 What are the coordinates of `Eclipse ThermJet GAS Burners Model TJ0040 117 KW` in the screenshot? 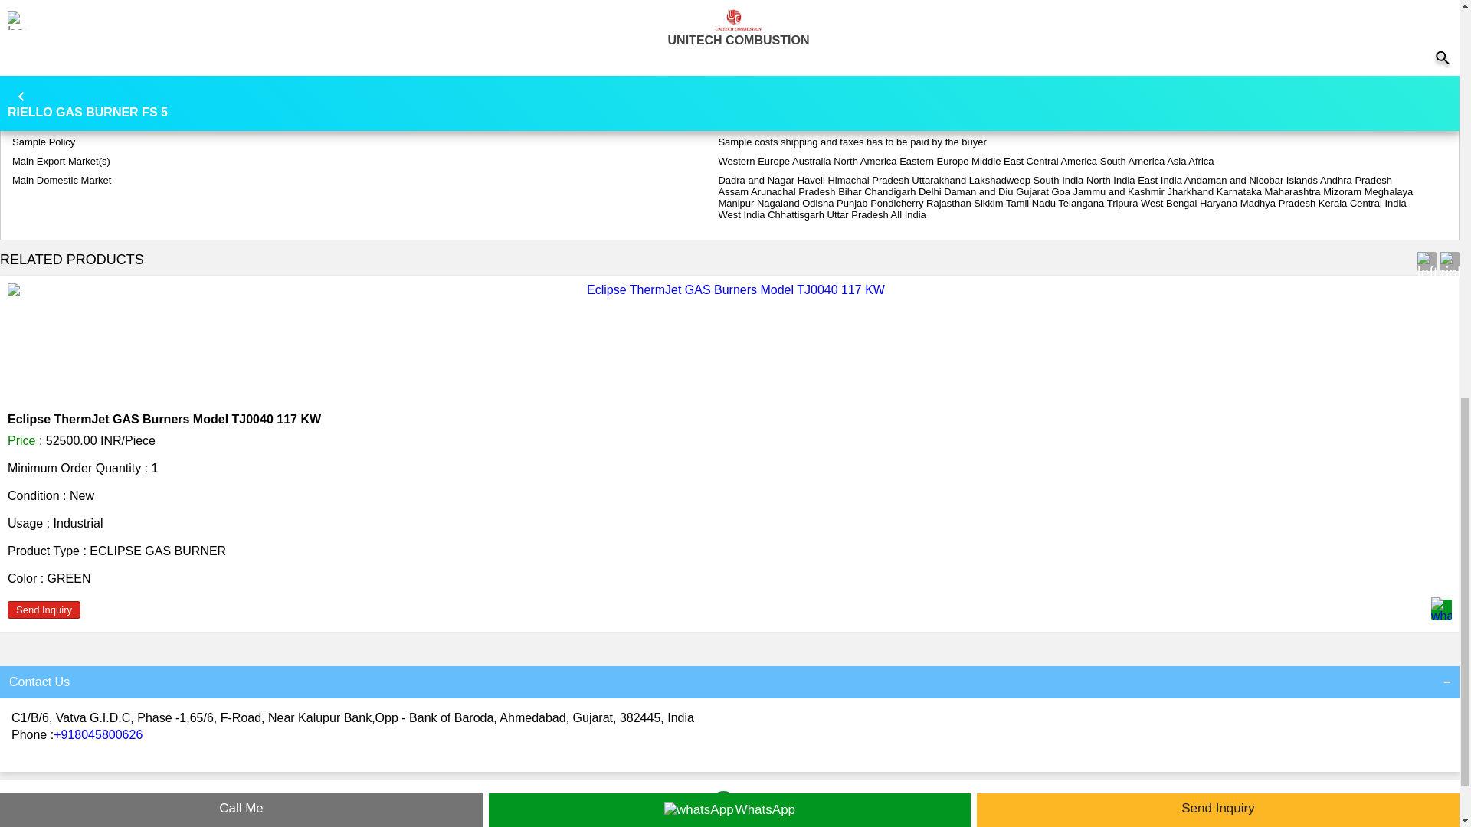 It's located at (164, 419).